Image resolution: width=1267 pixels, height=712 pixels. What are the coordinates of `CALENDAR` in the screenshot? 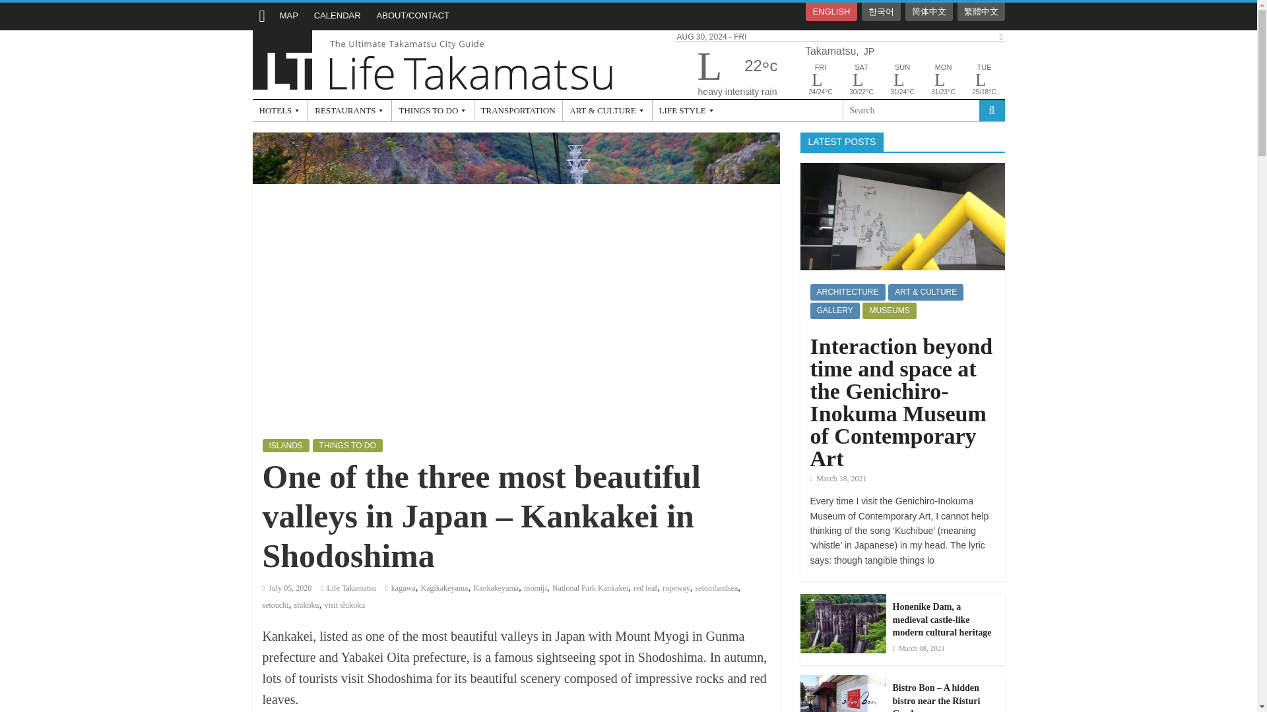 It's located at (337, 16).